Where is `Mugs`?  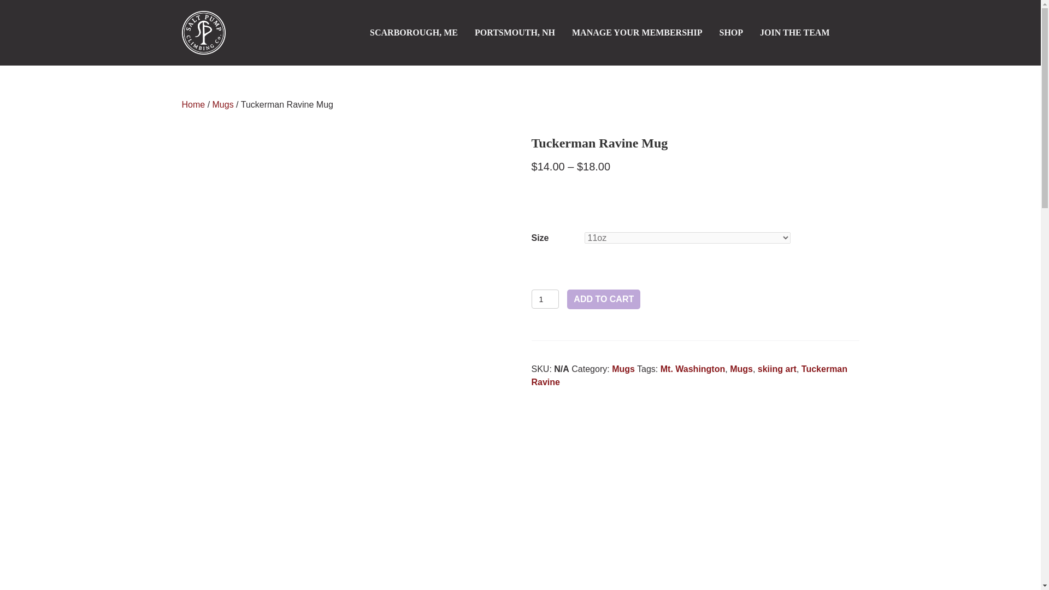
Mugs is located at coordinates (223, 104).